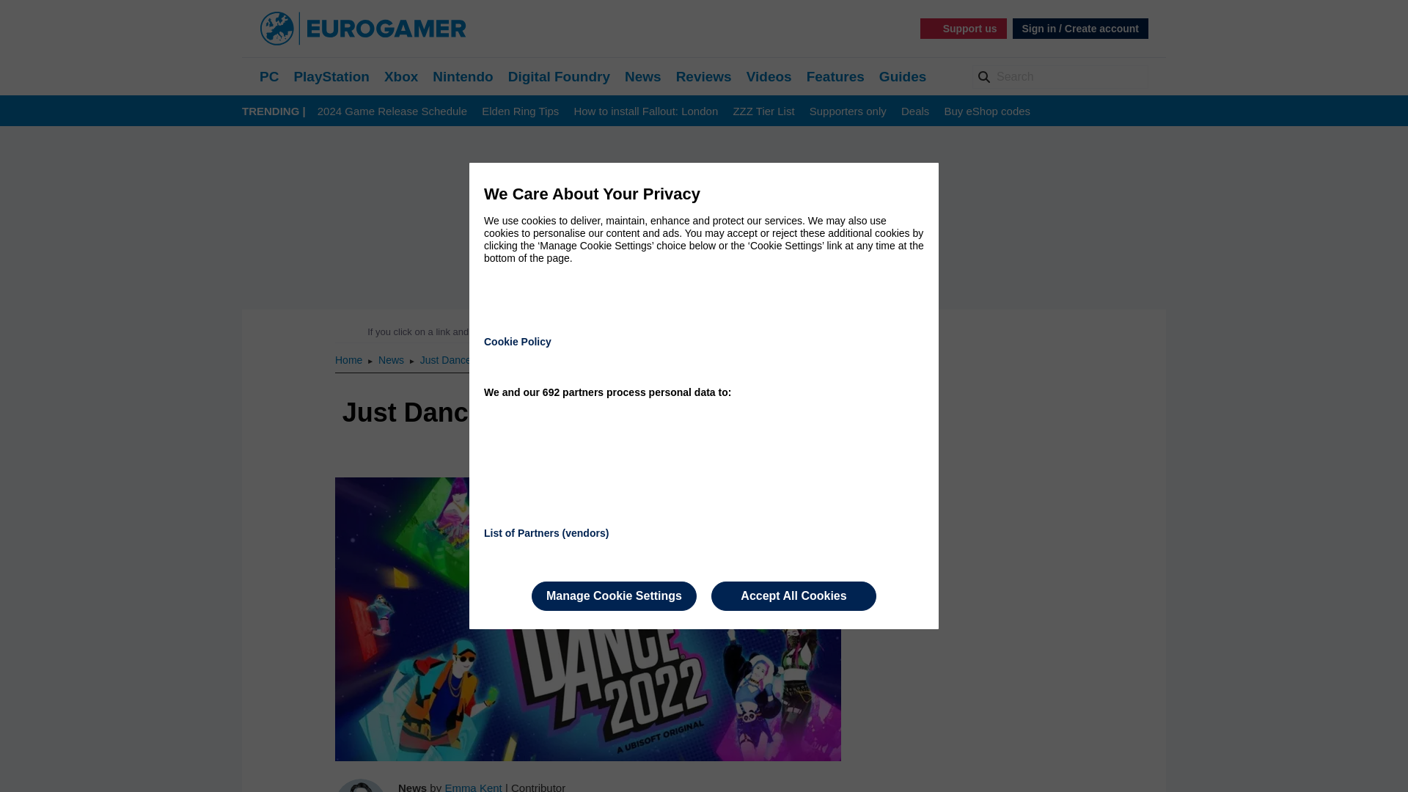  What do you see at coordinates (915, 111) in the screenshot?
I see `Deals` at bounding box center [915, 111].